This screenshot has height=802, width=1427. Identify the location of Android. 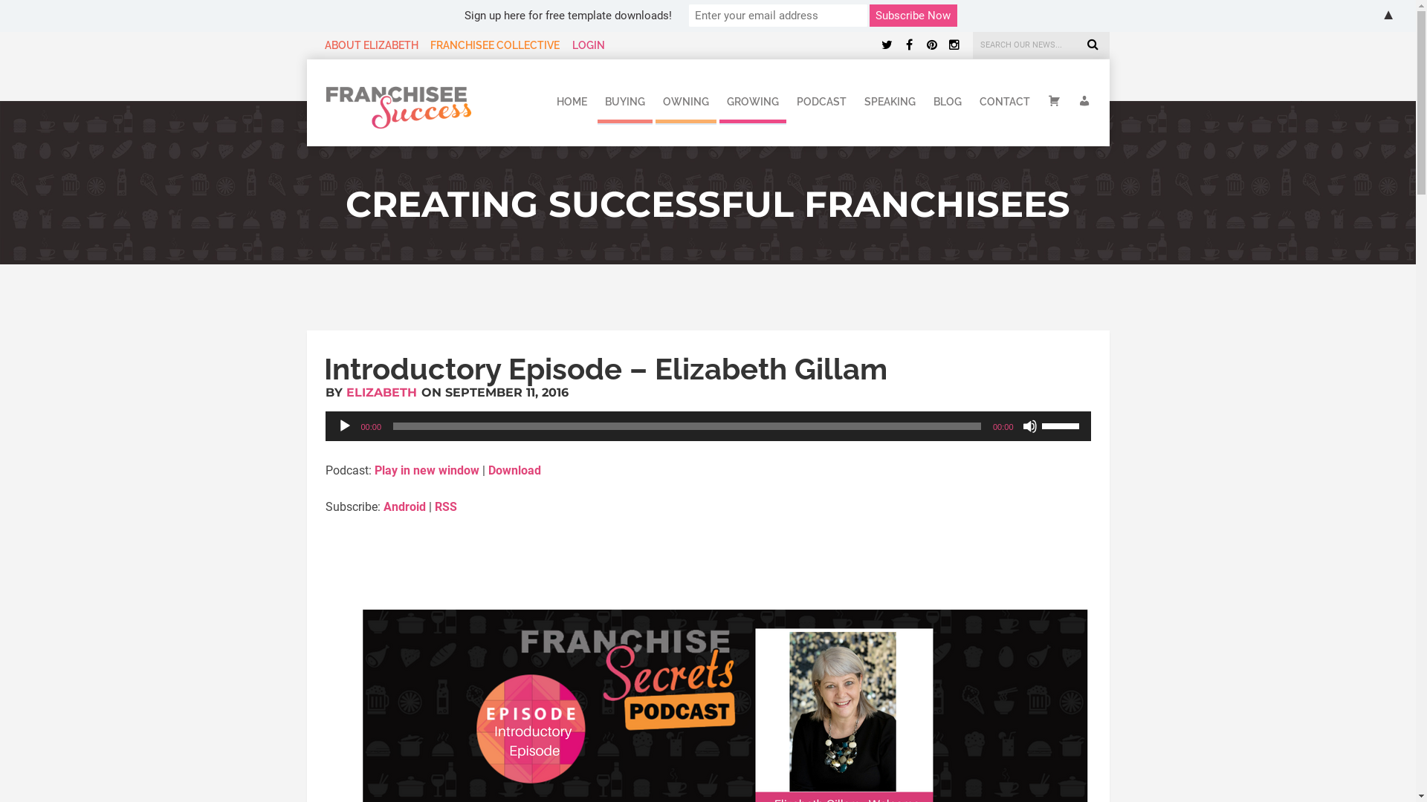
(404, 506).